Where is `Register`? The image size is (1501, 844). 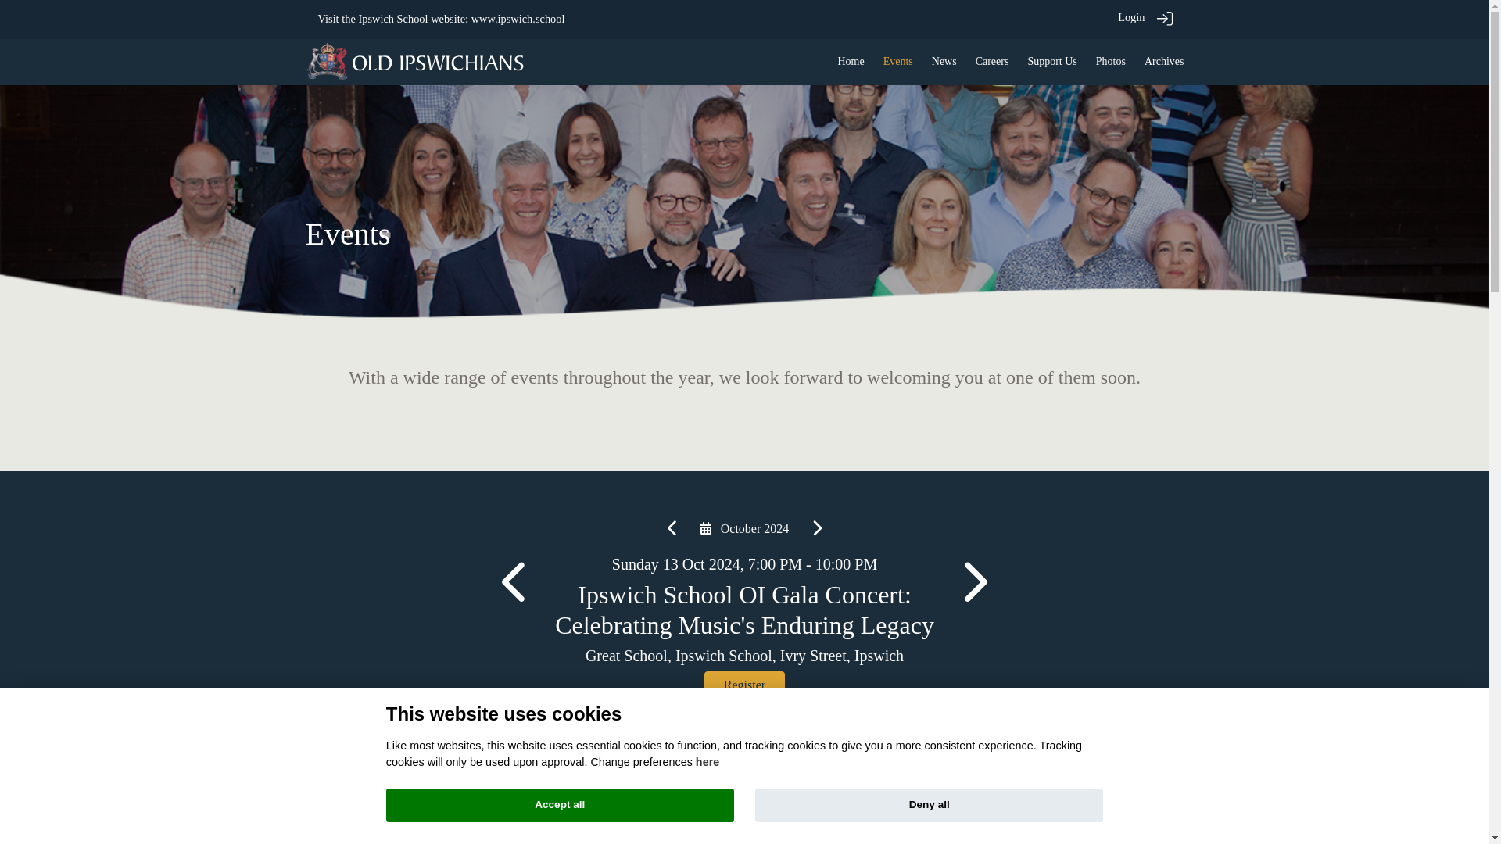
Register is located at coordinates (744, 685).